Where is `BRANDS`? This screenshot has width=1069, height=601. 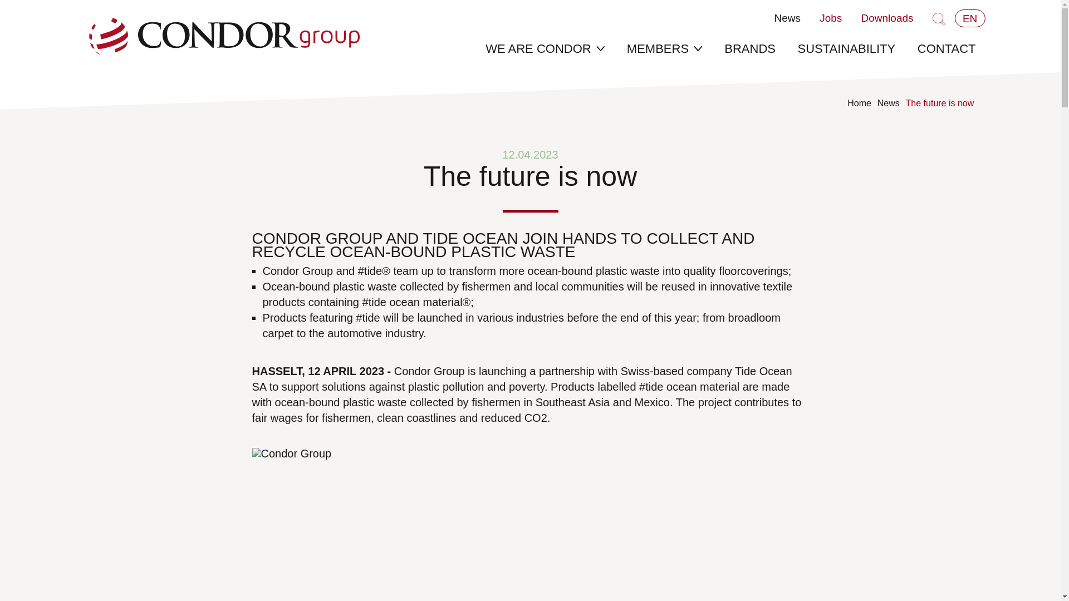 BRANDS is located at coordinates (749, 54).